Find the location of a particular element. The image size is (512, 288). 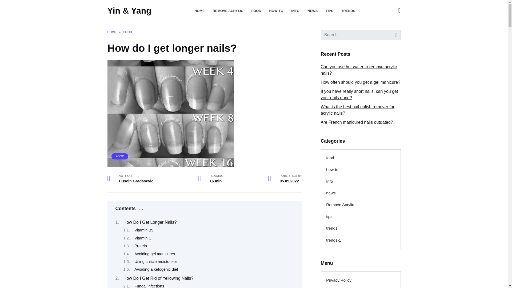

FOOD is located at coordinates (127, 32).